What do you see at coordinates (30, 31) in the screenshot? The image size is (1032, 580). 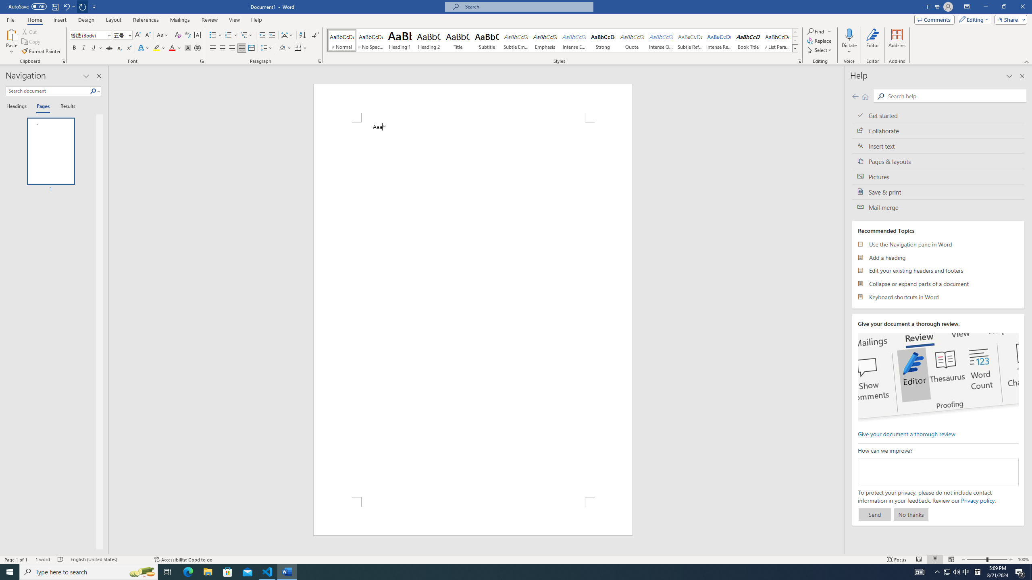 I see `Cut` at bounding box center [30, 31].